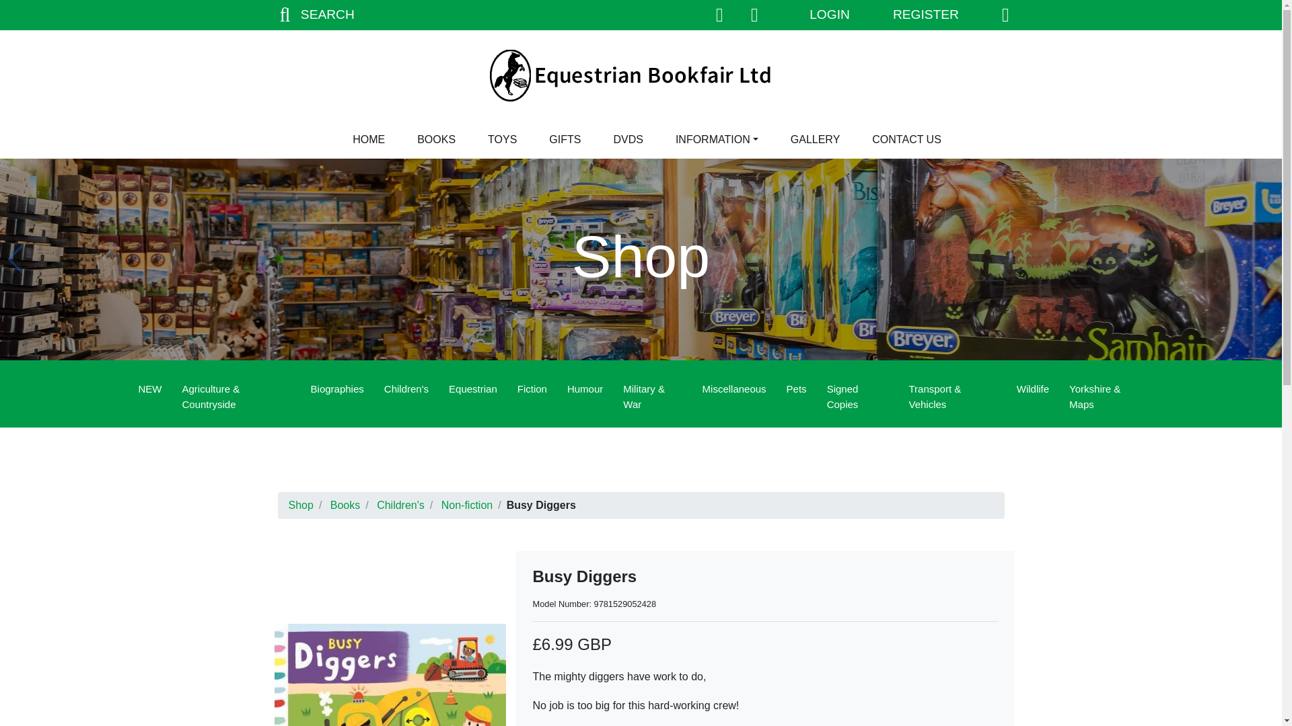  I want to click on GALLERY, so click(816, 139).